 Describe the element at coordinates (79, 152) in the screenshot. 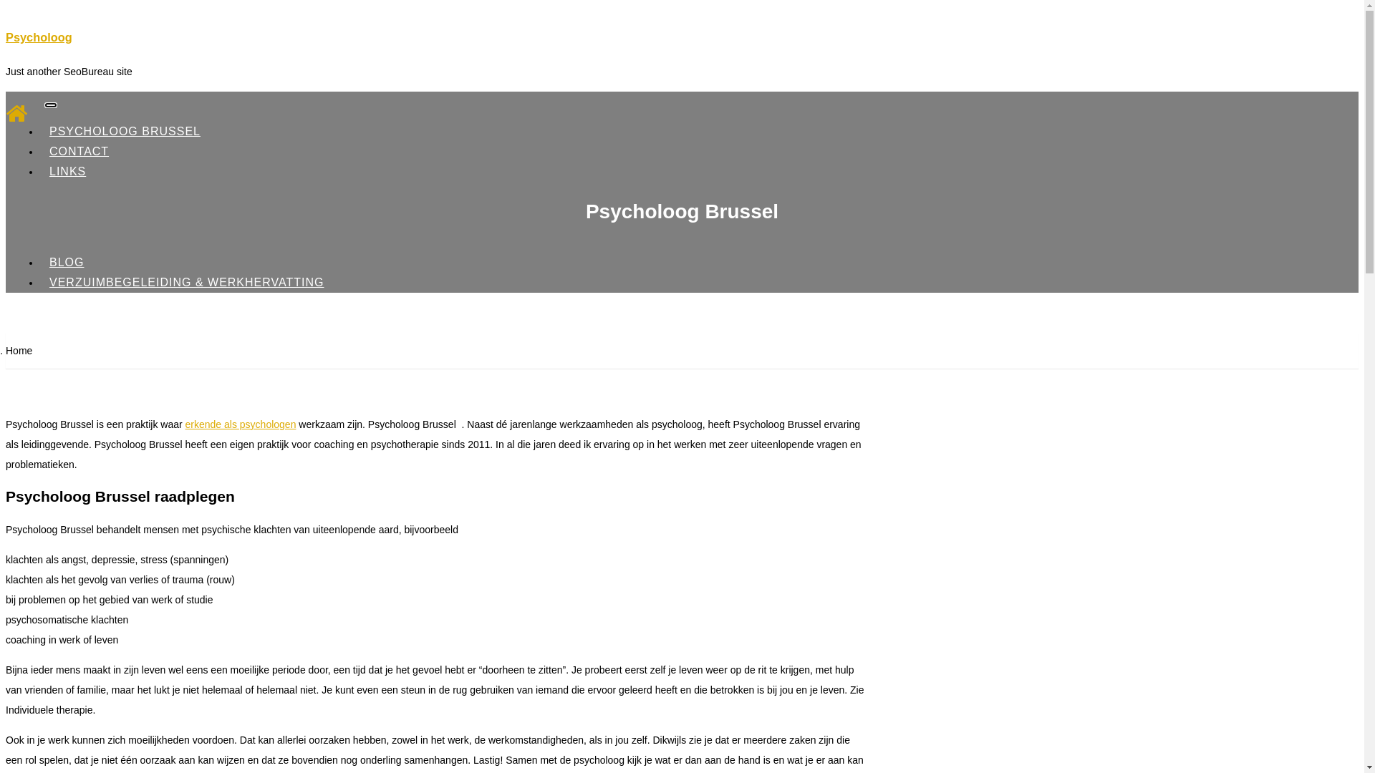

I see `CONTACT` at that location.